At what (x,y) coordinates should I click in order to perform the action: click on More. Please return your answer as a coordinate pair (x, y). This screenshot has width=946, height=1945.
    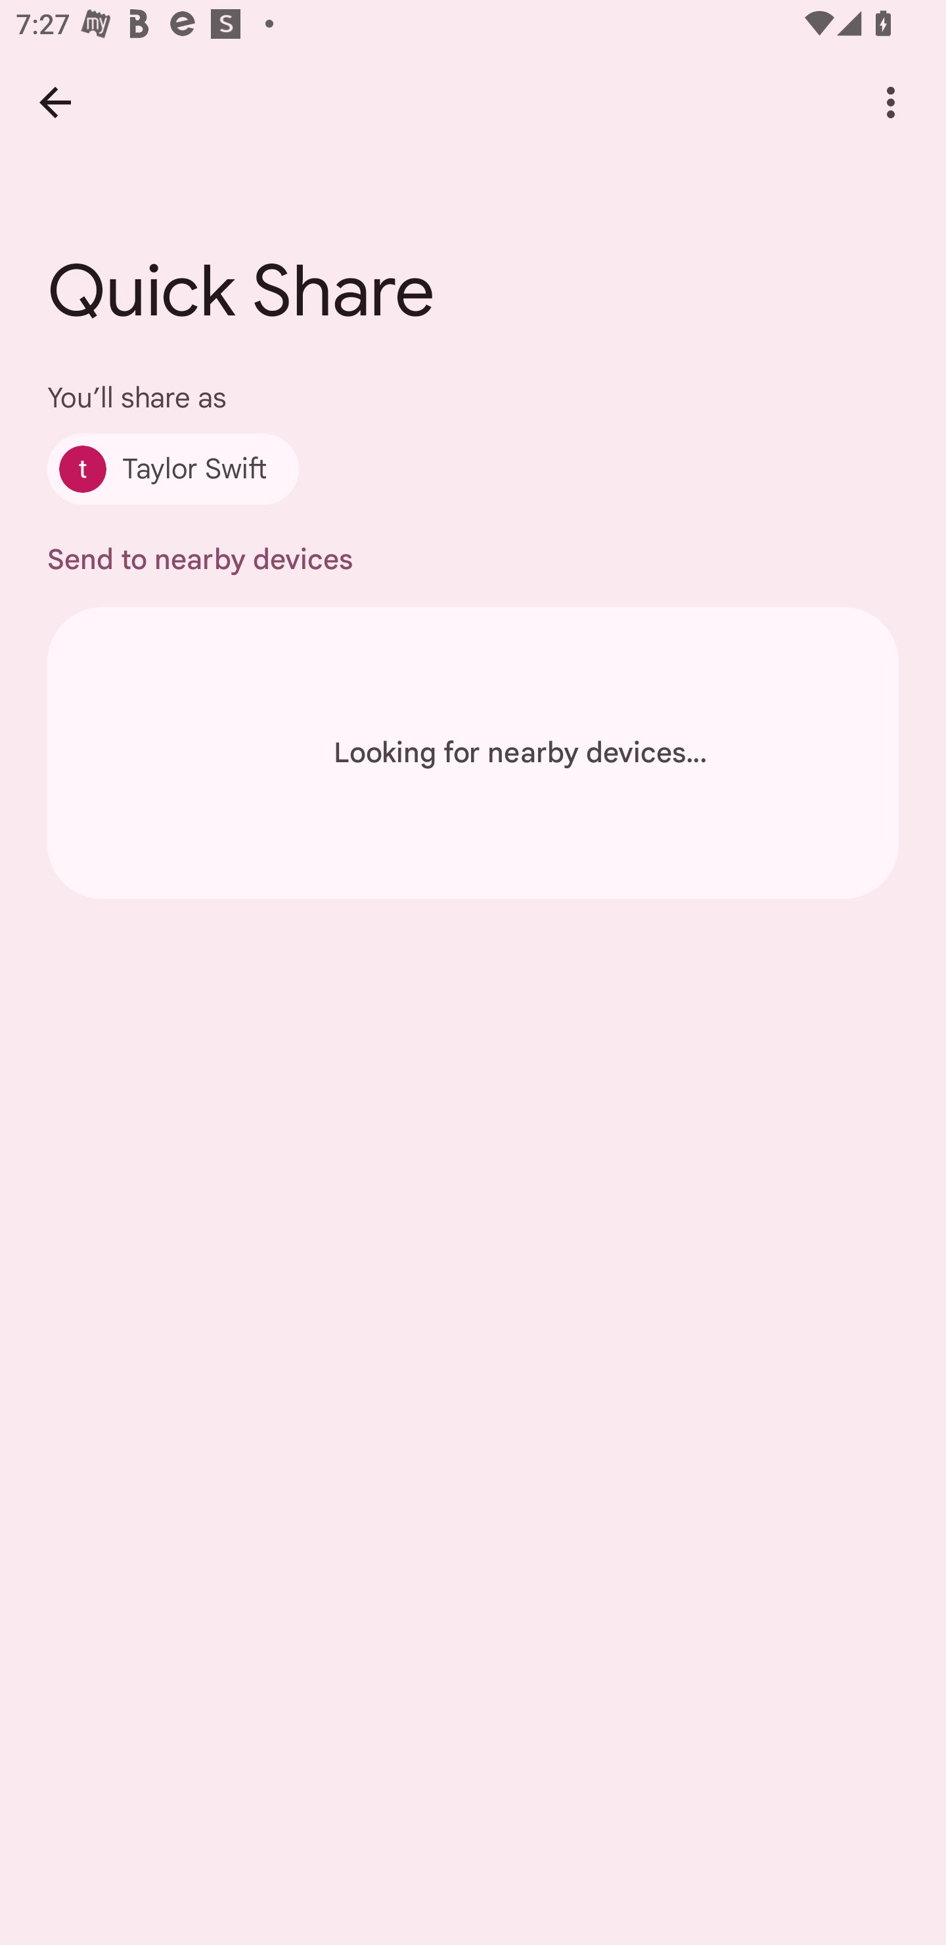
    Looking at the image, I should click on (891, 101).